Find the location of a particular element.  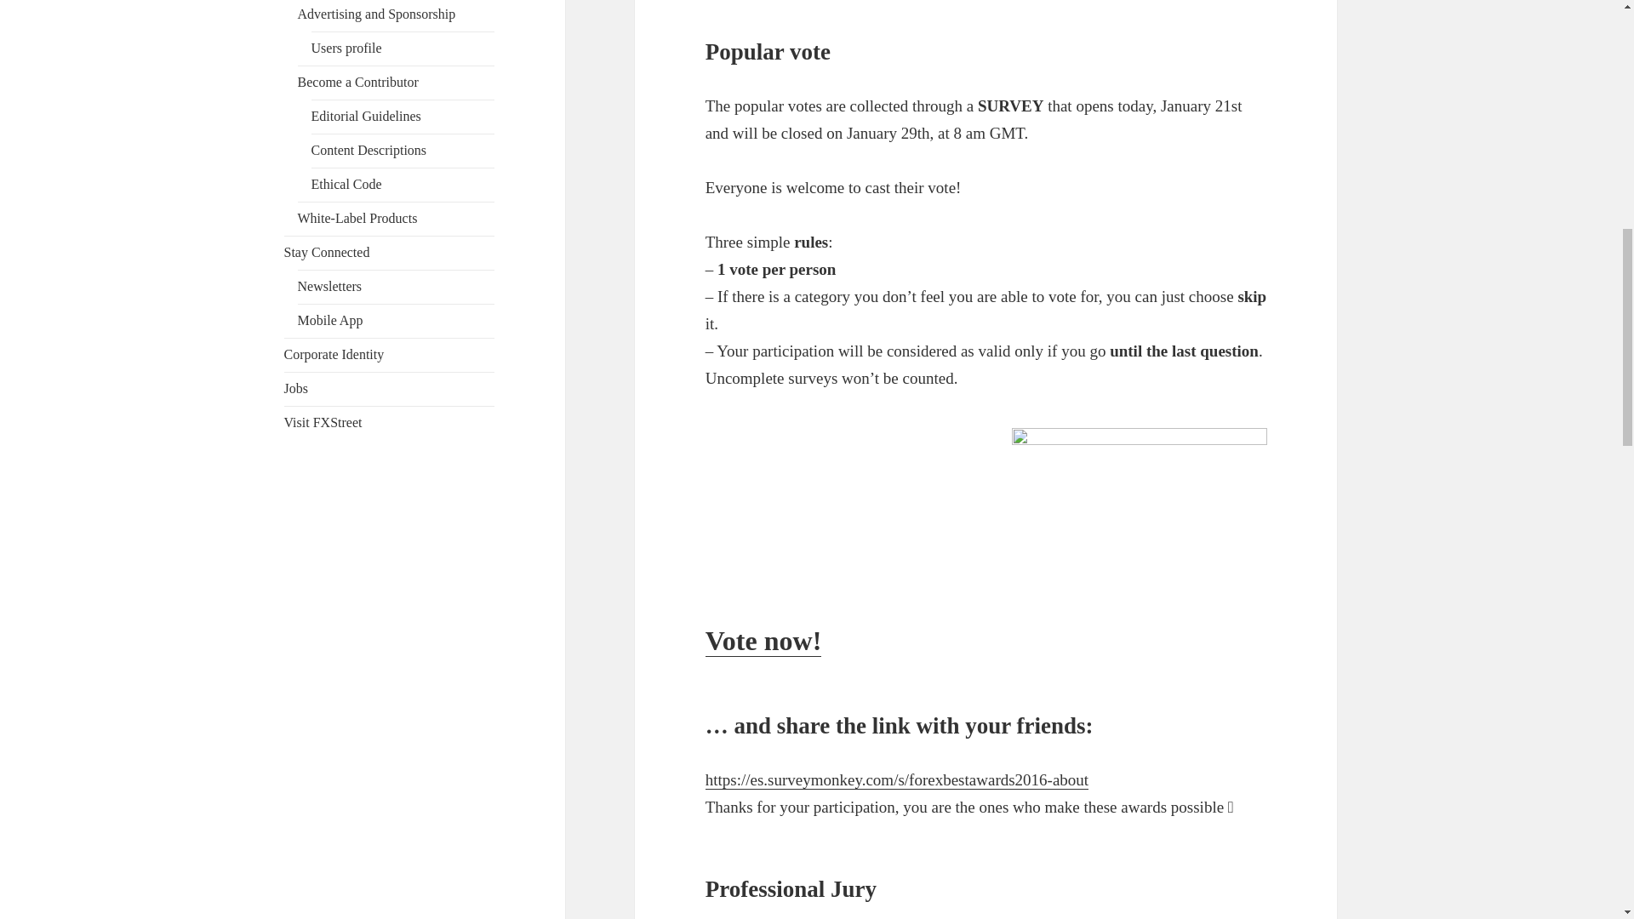

Visit FXStreet is located at coordinates (323, 422).